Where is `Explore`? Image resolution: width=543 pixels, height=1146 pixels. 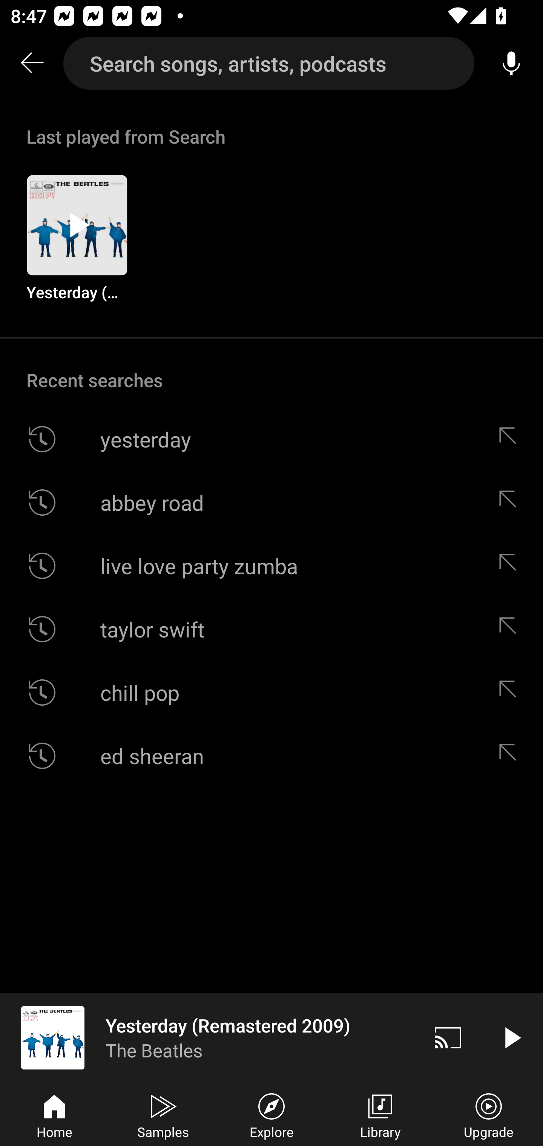
Explore is located at coordinates (271, 1114).